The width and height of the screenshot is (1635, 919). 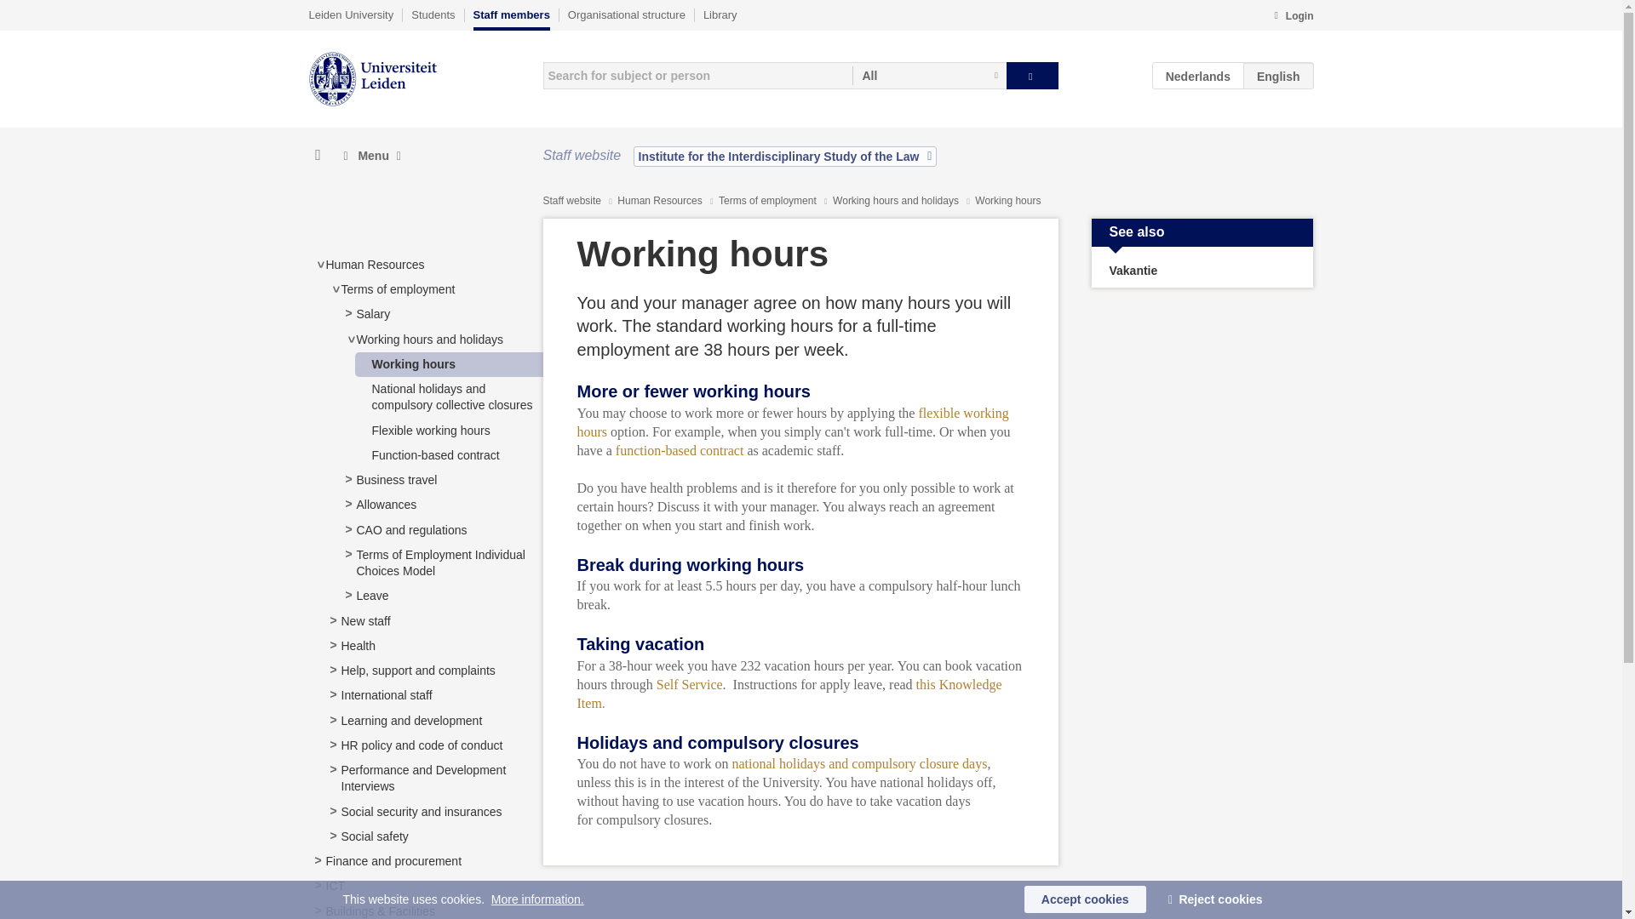 What do you see at coordinates (371, 156) in the screenshot?
I see `Menu` at bounding box center [371, 156].